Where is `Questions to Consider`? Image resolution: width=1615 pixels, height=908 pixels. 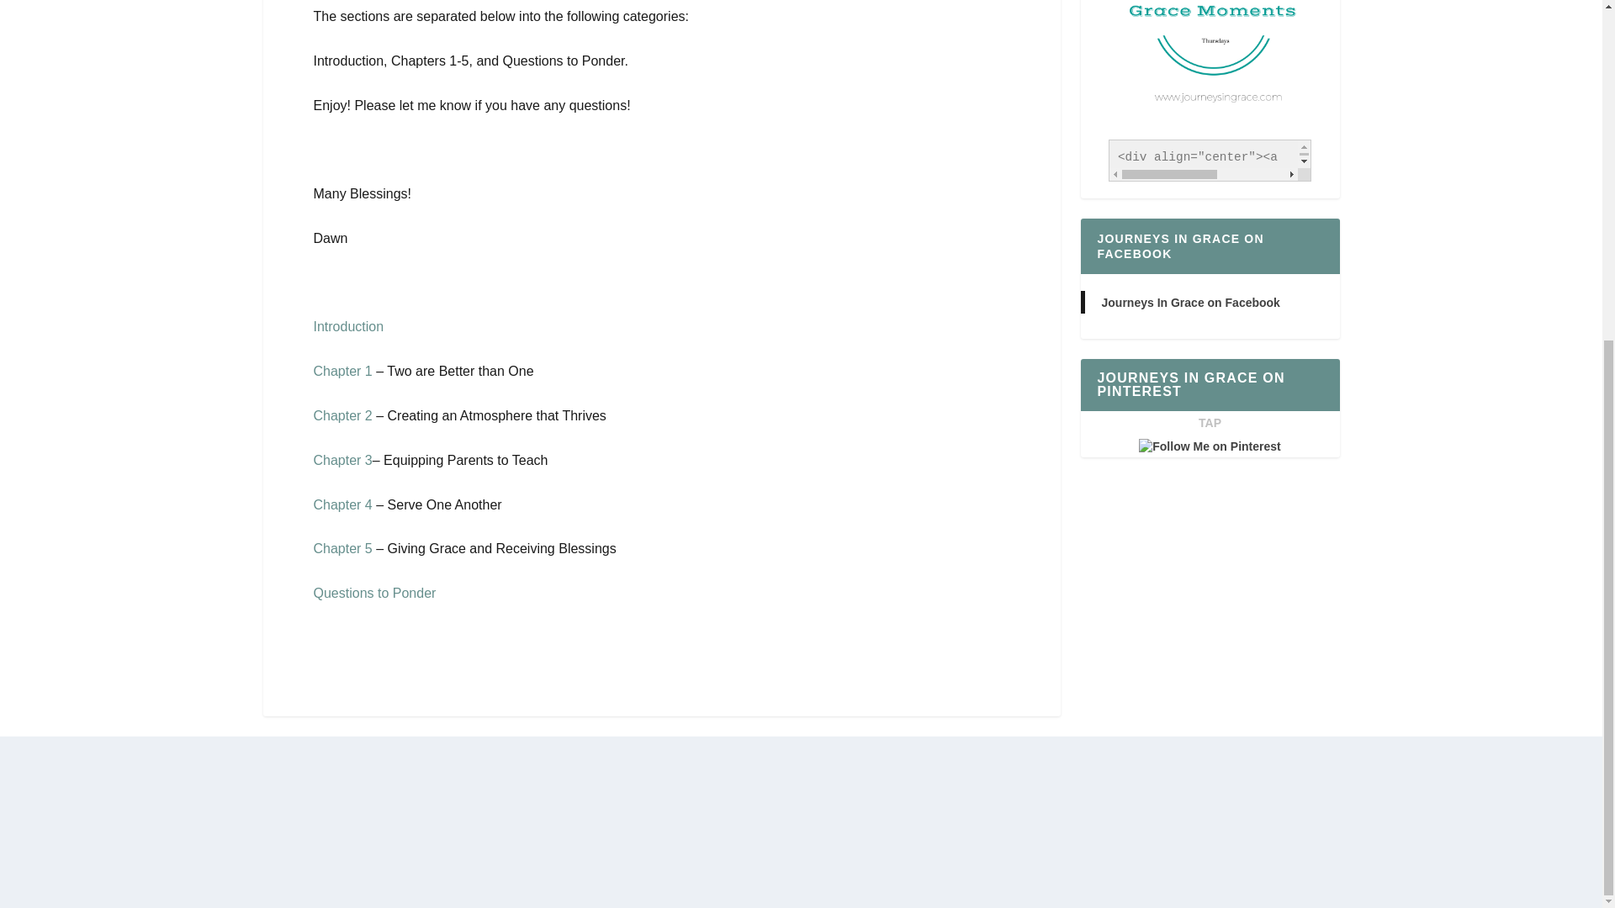
Questions to Consider is located at coordinates (374, 592).